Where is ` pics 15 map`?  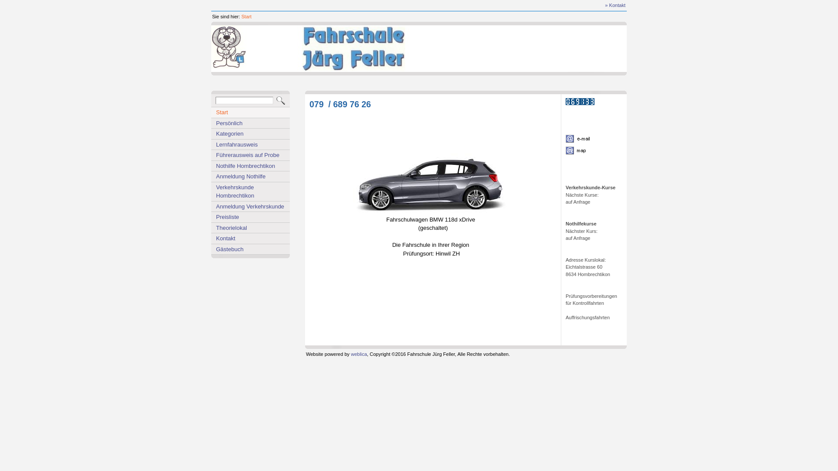  pics 15 map is located at coordinates (581, 150).